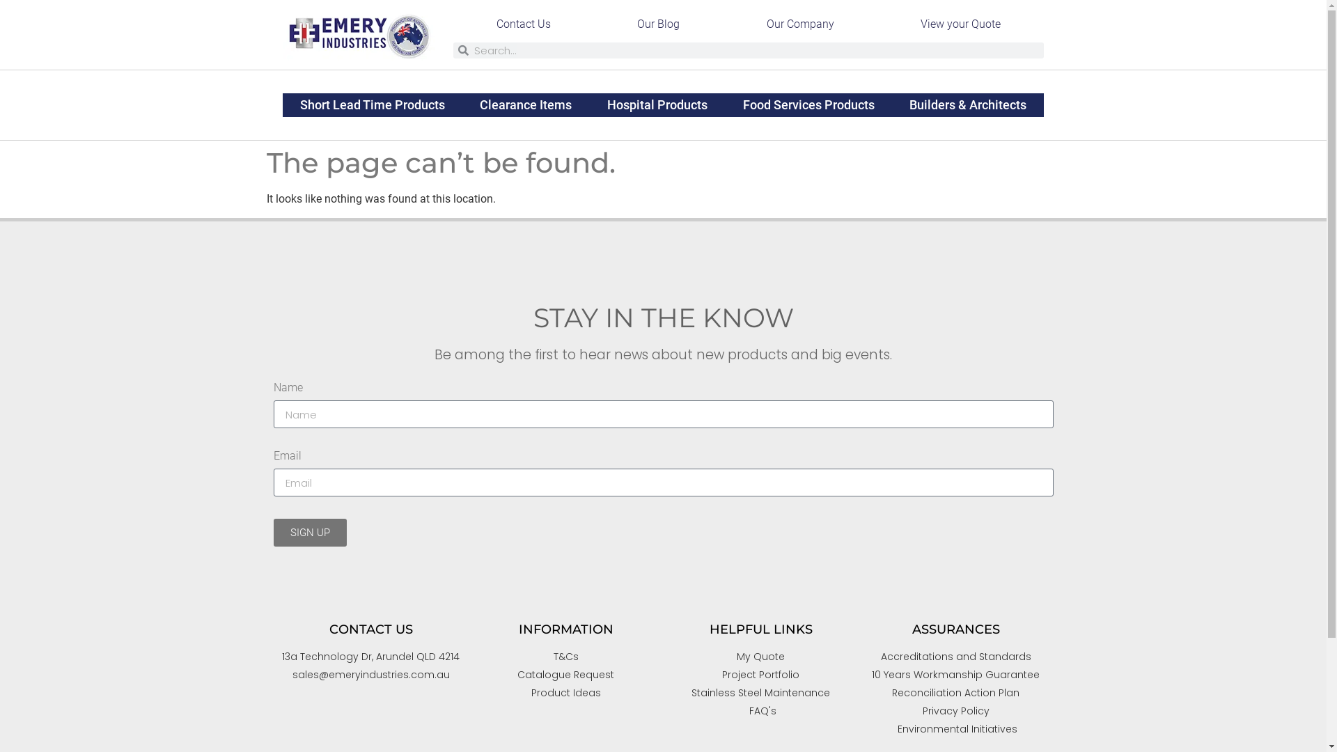 The image size is (1337, 752). What do you see at coordinates (801, 24) in the screenshot?
I see `Our Company` at bounding box center [801, 24].